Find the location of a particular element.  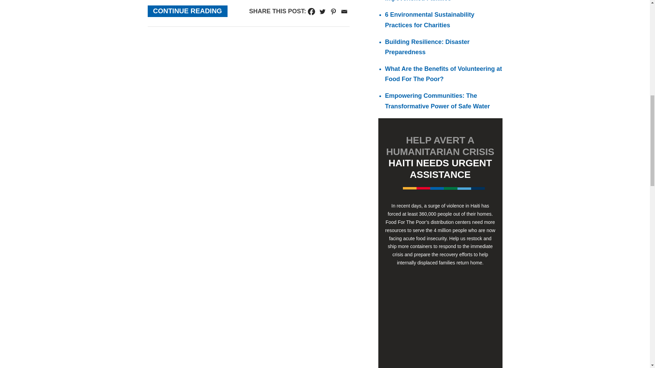

Twitter is located at coordinates (322, 12).